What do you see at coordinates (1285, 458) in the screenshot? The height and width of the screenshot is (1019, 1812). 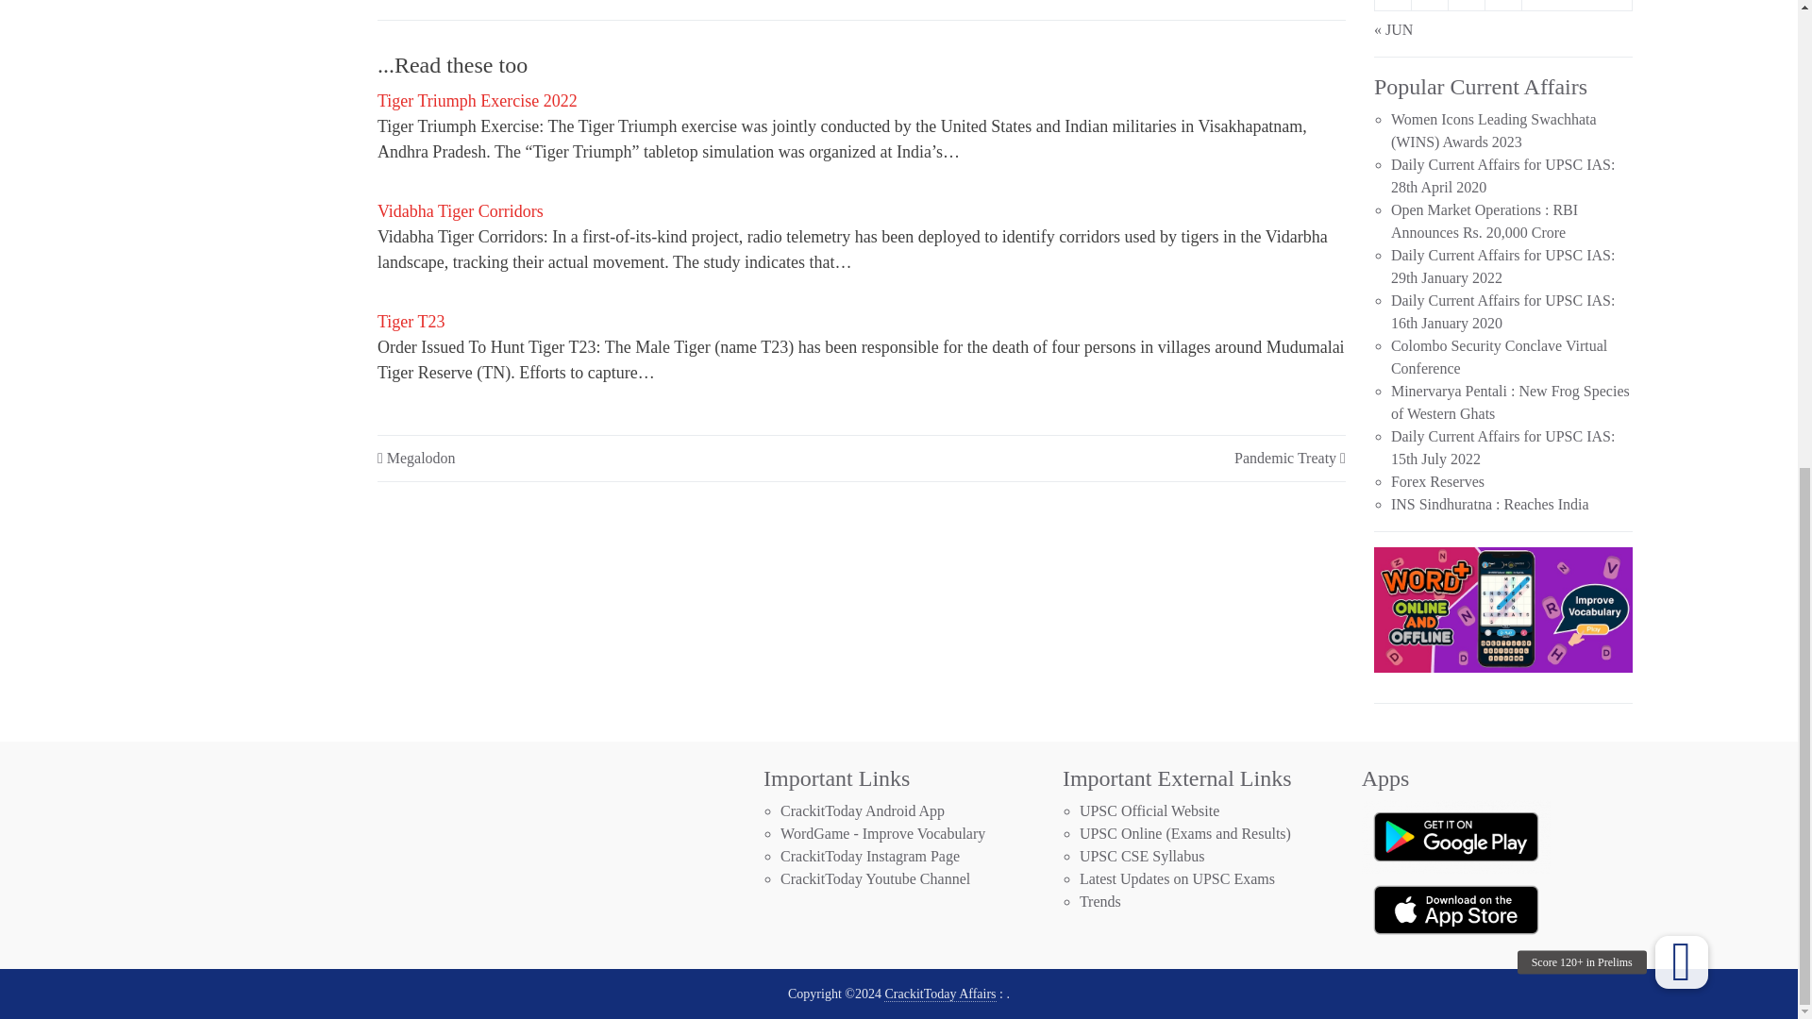 I see `Pandemic Treaty` at bounding box center [1285, 458].